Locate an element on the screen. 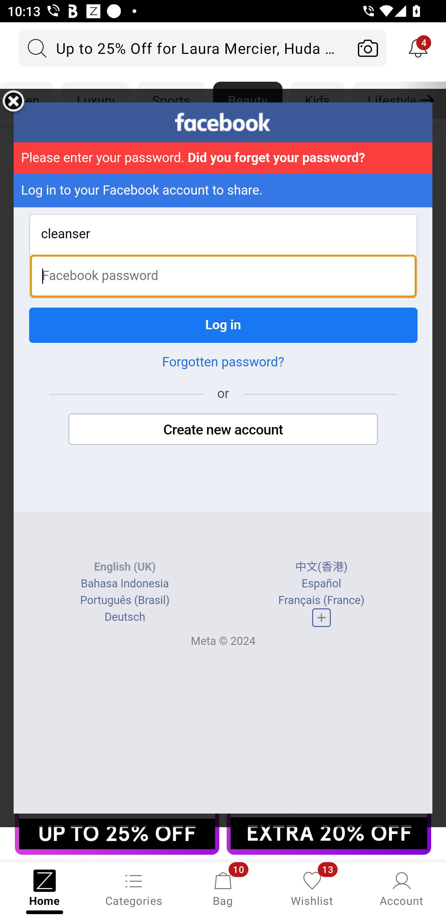 This screenshot has width=446, height=916. Did you forget your password? is located at coordinates (276, 158).